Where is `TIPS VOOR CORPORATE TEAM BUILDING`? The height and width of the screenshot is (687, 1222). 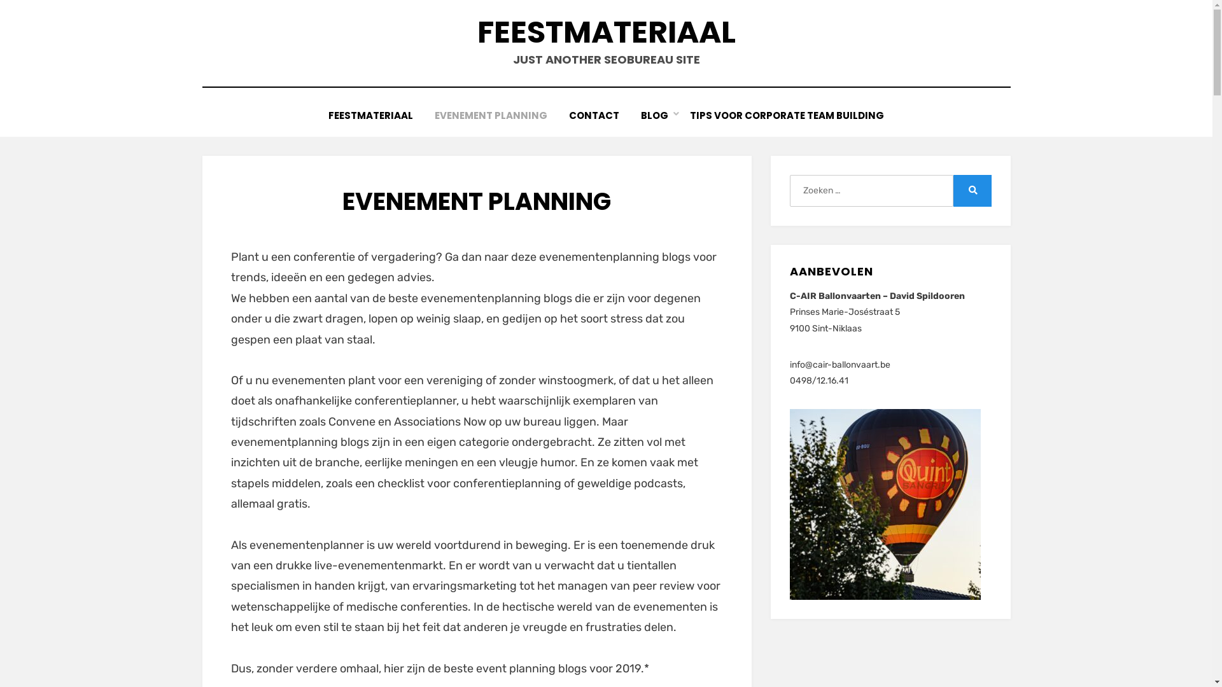
TIPS VOOR CORPORATE TEAM BUILDING is located at coordinates (787, 116).